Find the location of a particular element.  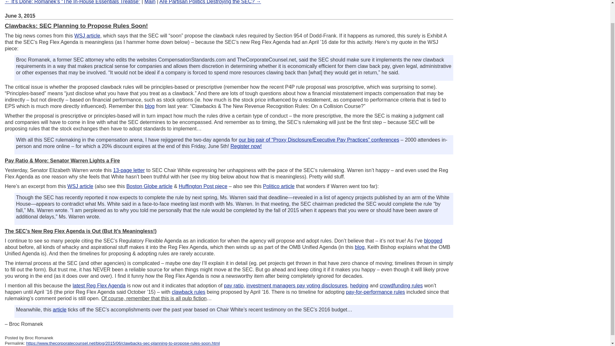

Politico article is located at coordinates (279, 186).